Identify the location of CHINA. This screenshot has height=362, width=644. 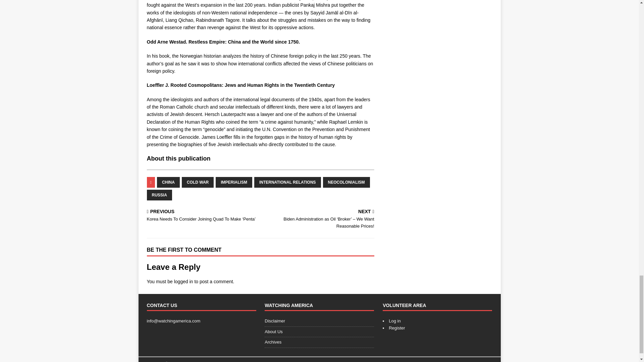
(168, 182).